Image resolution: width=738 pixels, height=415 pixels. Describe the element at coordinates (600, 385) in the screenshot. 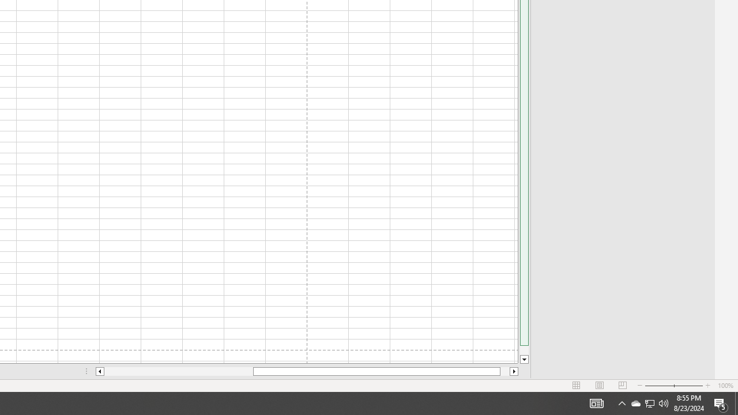

I see `Page Layout` at that location.